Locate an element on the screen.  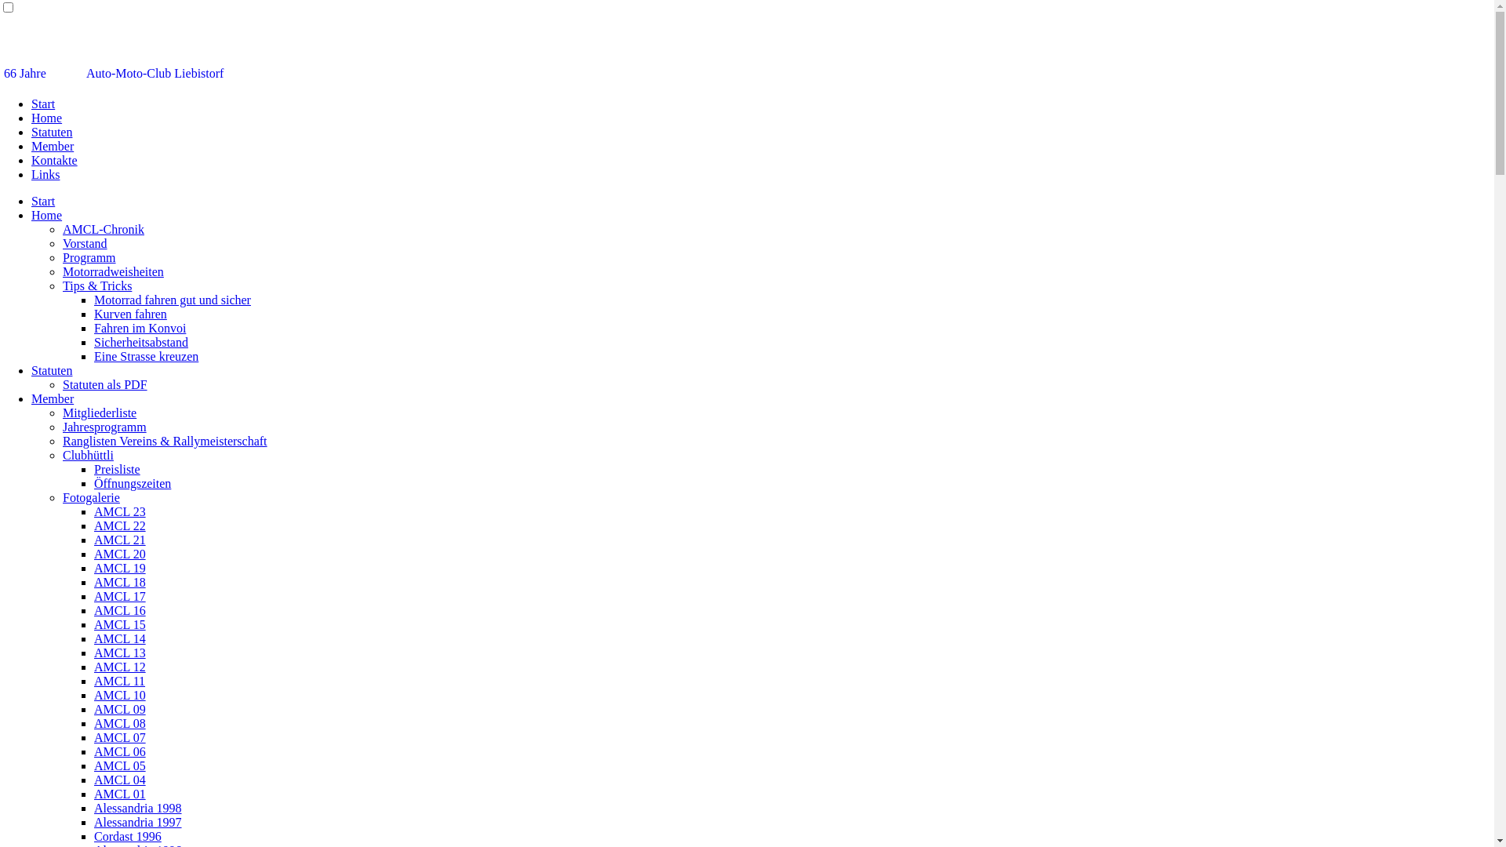
AMCL 08 is located at coordinates (120, 723).